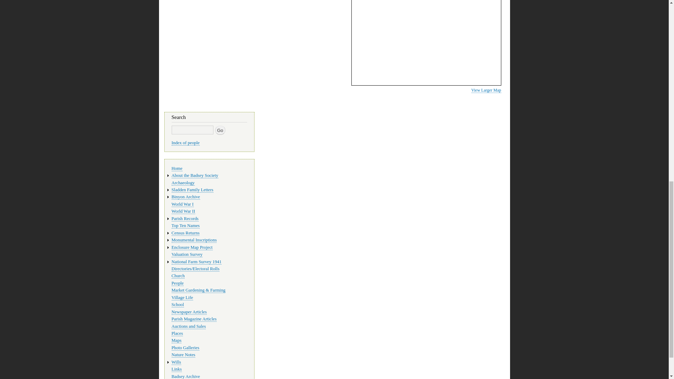 The height and width of the screenshot is (379, 674). I want to click on National Farm Survey 1941, so click(196, 261).